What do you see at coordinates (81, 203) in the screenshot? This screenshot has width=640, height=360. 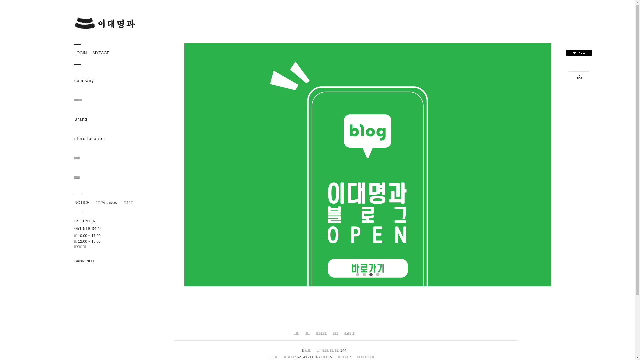 I see `NOTICE` at bounding box center [81, 203].